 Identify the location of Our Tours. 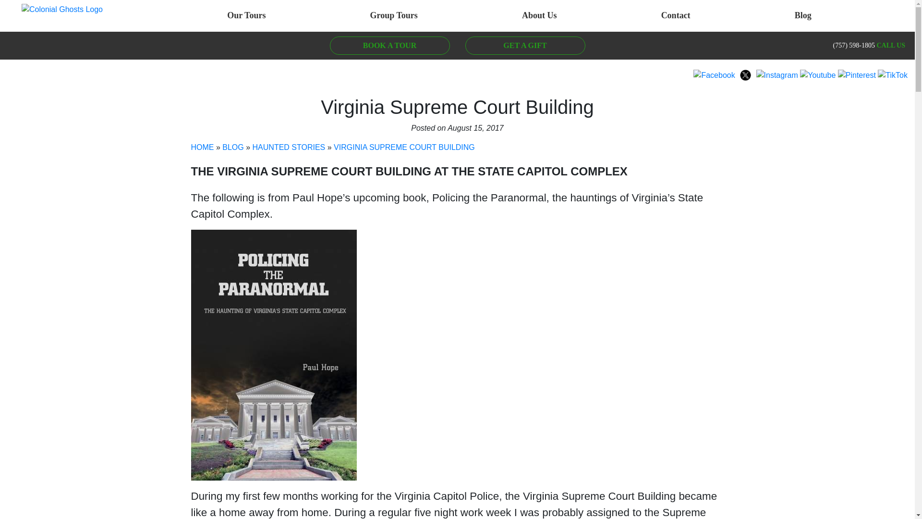
(246, 15).